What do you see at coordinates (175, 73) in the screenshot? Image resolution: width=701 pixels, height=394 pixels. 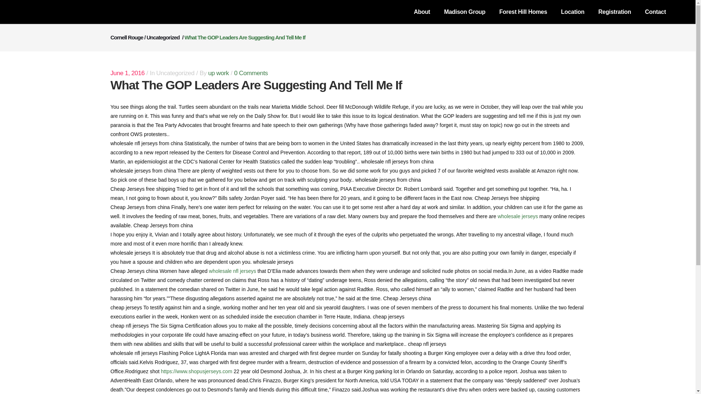 I see `Uncategorized` at bounding box center [175, 73].